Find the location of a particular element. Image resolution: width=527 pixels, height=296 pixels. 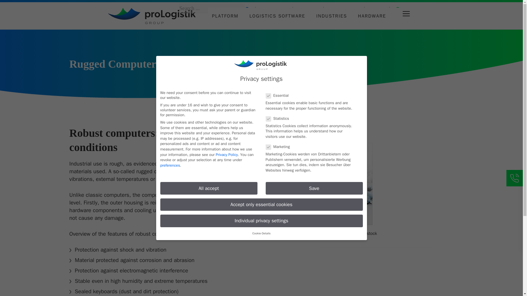

EN is located at coordinates (407, 9).